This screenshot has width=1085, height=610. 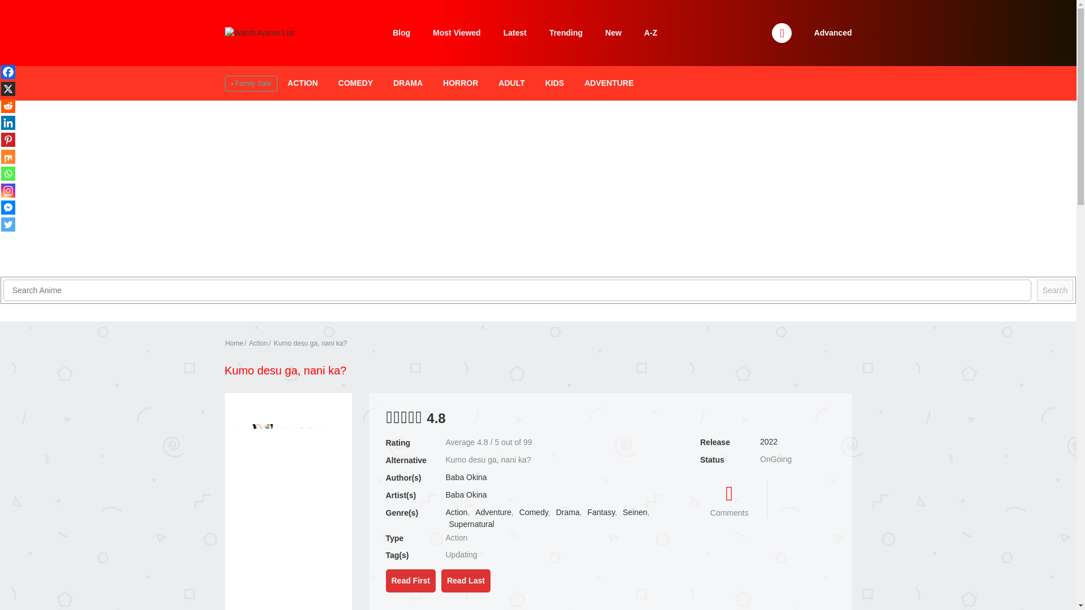 I want to click on ACTION, so click(x=303, y=83).